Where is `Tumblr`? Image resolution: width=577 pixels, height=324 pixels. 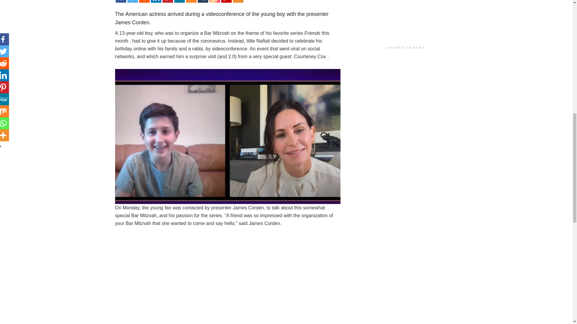 Tumblr is located at coordinates (203, 1).